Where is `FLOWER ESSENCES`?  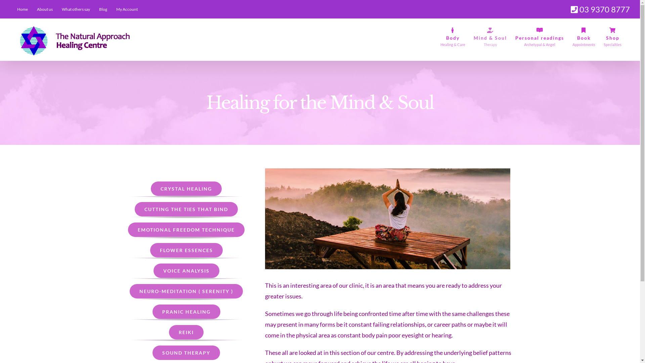
FLOWER ESSENCES is located at coordinates (186, 250).